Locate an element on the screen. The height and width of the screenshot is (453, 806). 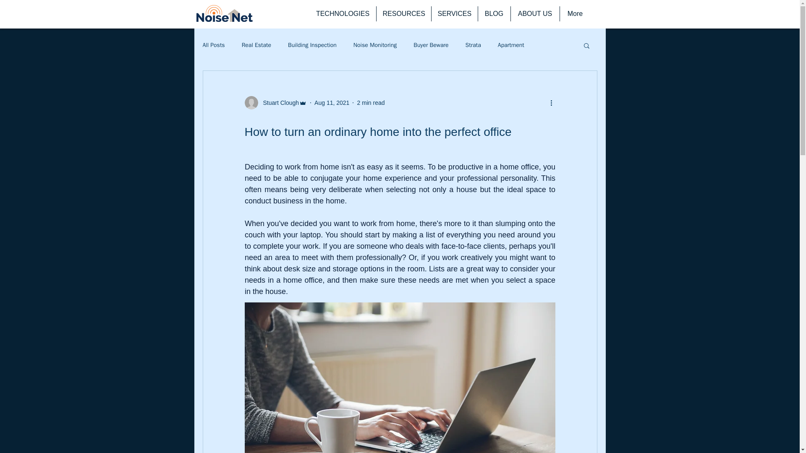
Noise Monitoring is located at coordinates (375, 45).